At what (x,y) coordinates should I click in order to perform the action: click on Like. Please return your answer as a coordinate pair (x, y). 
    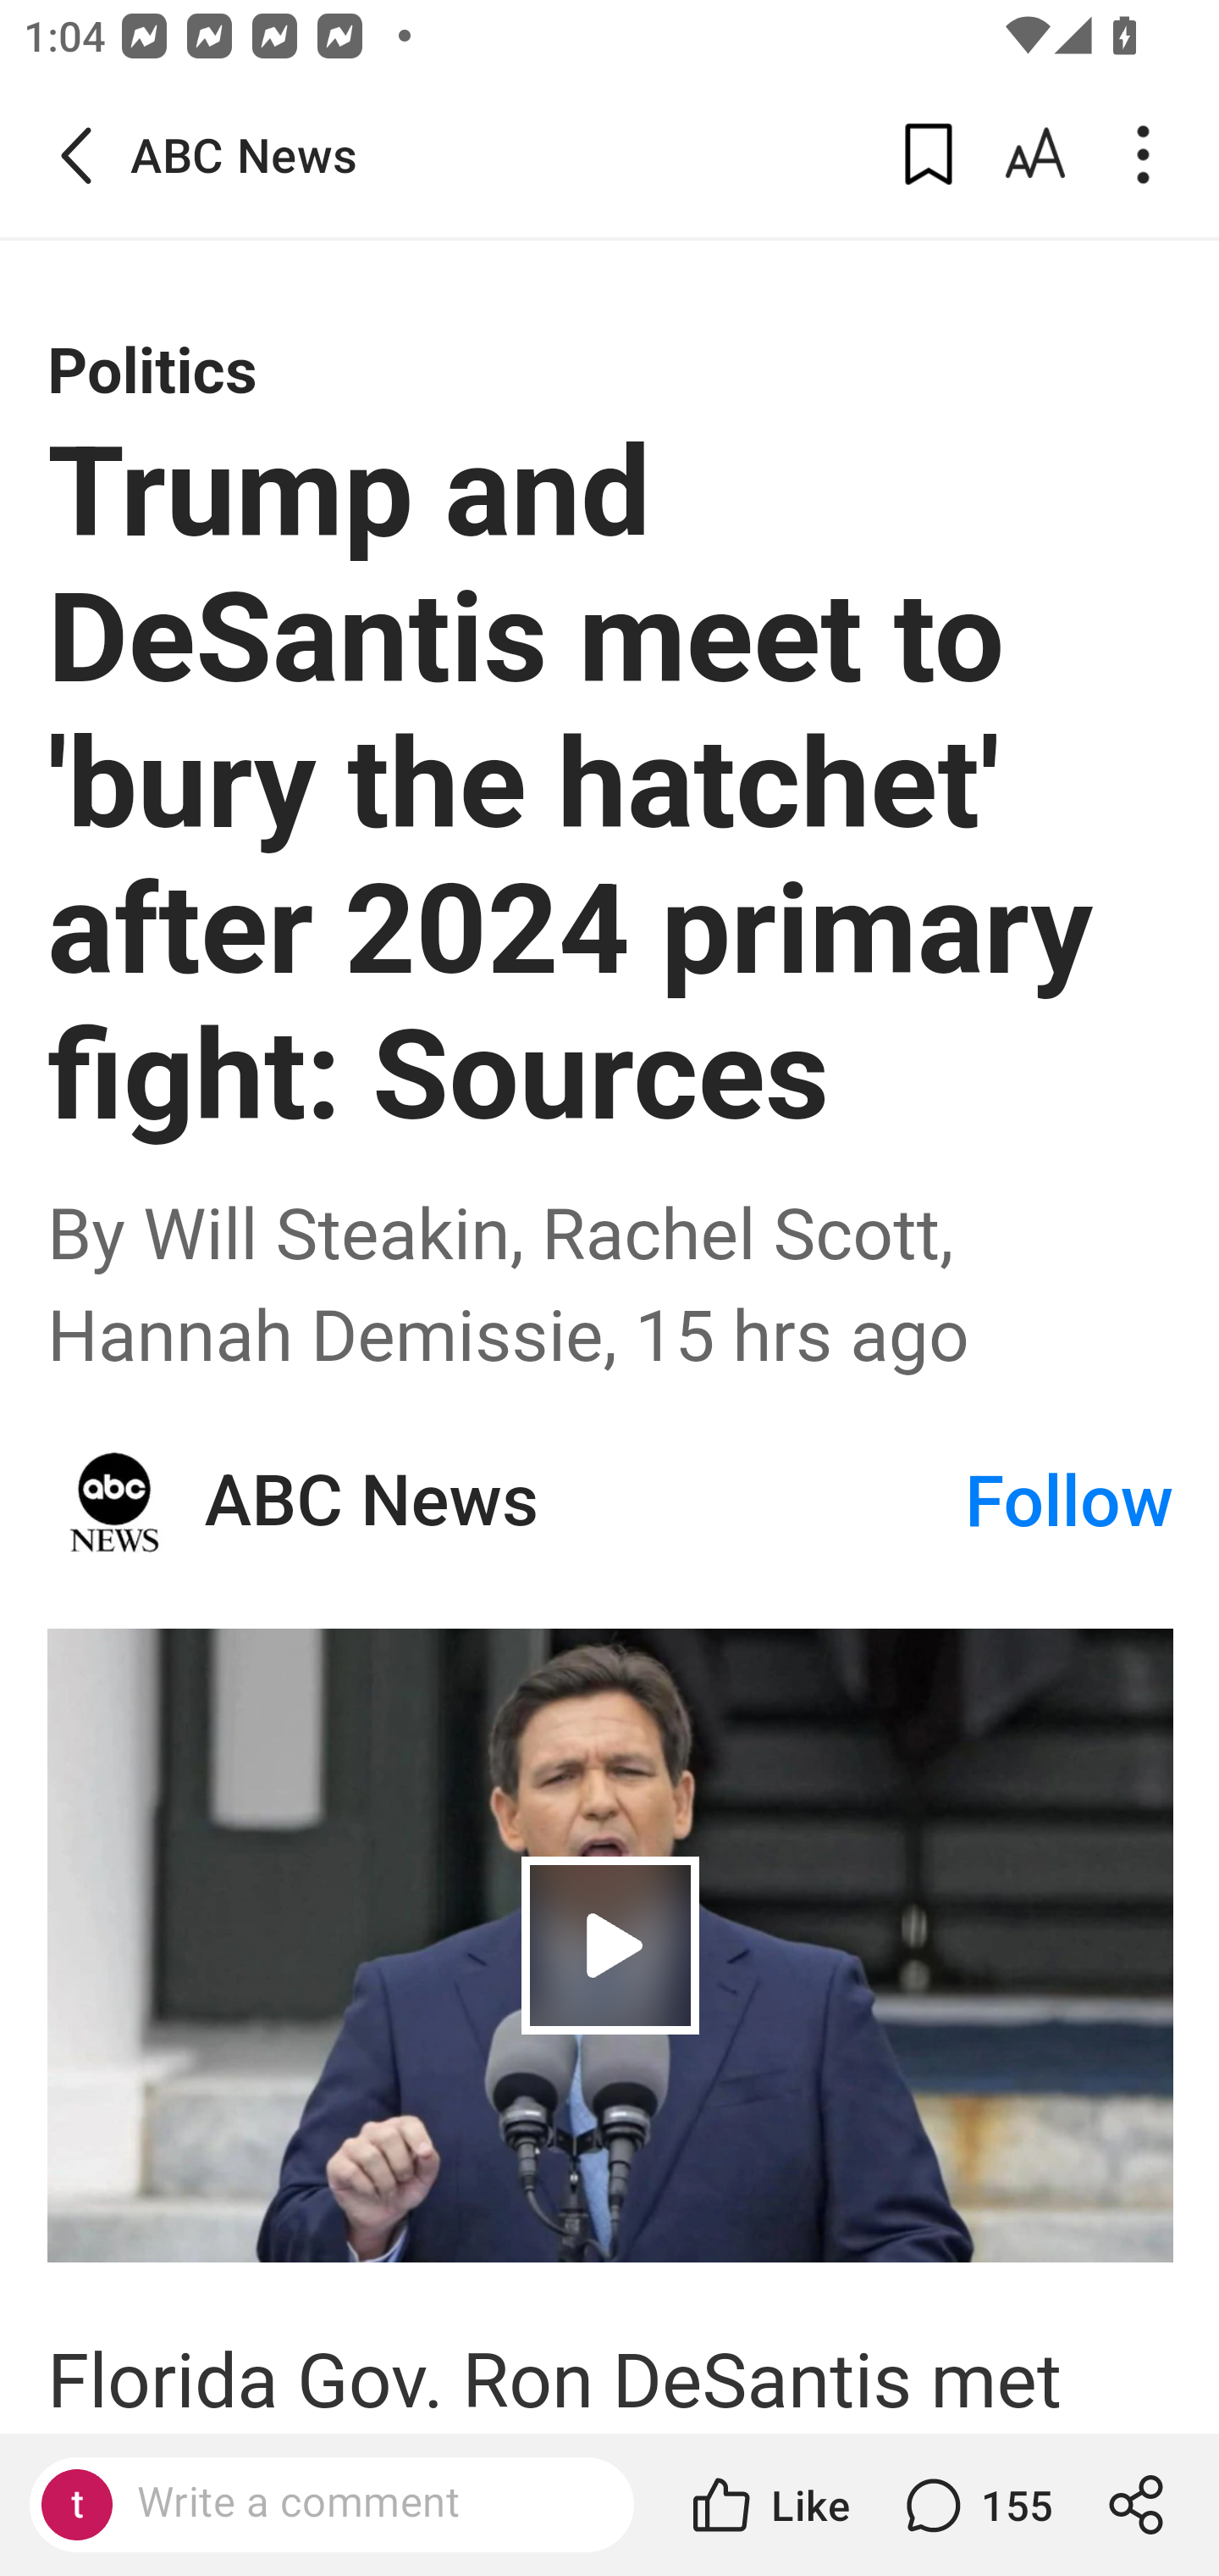
    Looking at the image, I should click on (769, 2505).